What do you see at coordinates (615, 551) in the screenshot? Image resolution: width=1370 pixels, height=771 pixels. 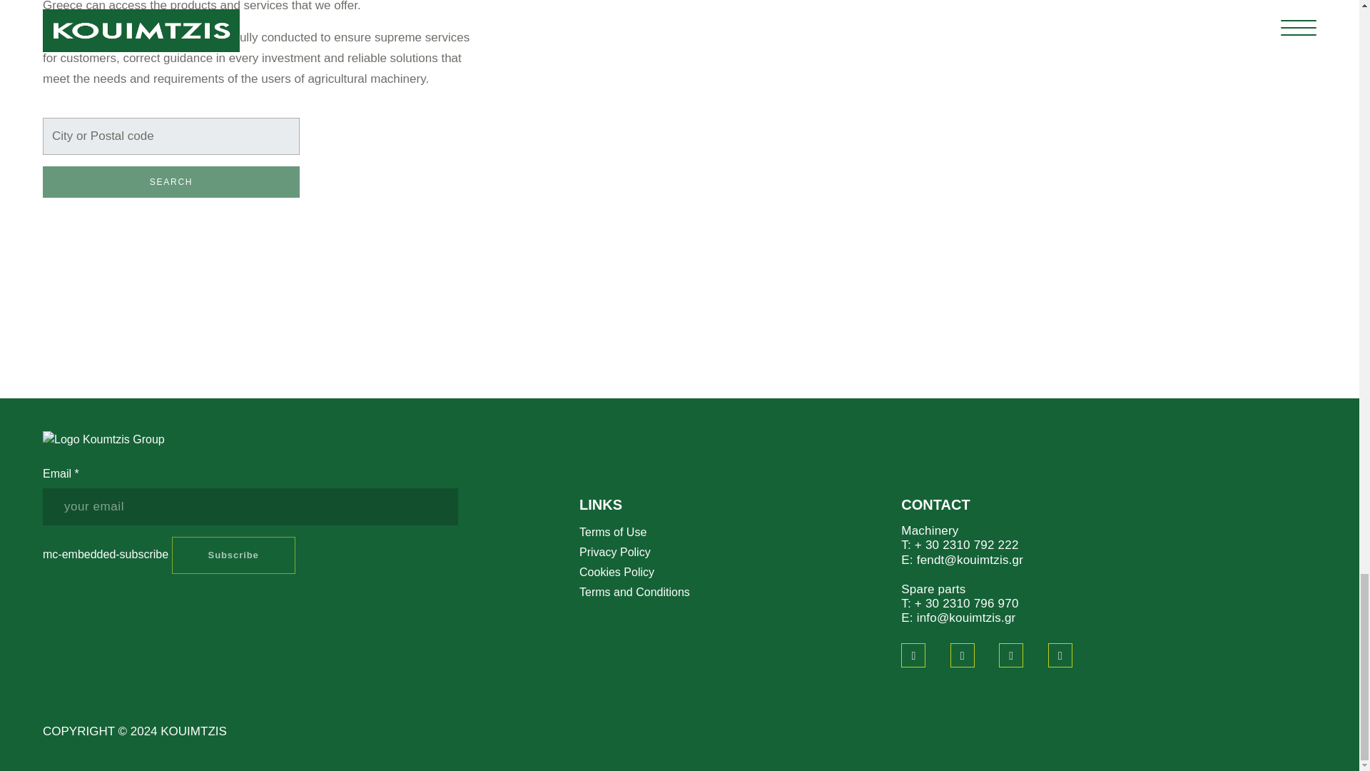 I see `Privacy Policy` at bounding box center [615, 551].